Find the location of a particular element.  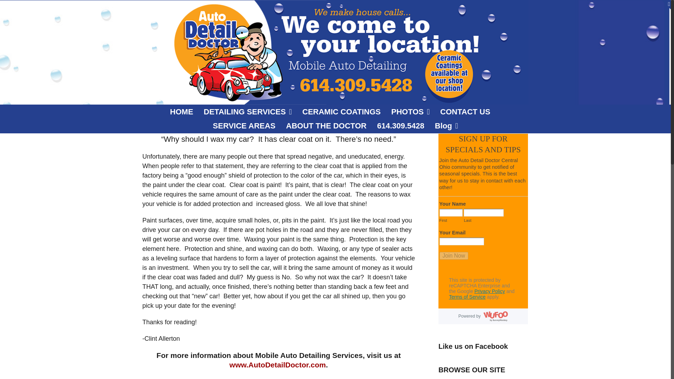

Blog is located at coordinates (447, 126).